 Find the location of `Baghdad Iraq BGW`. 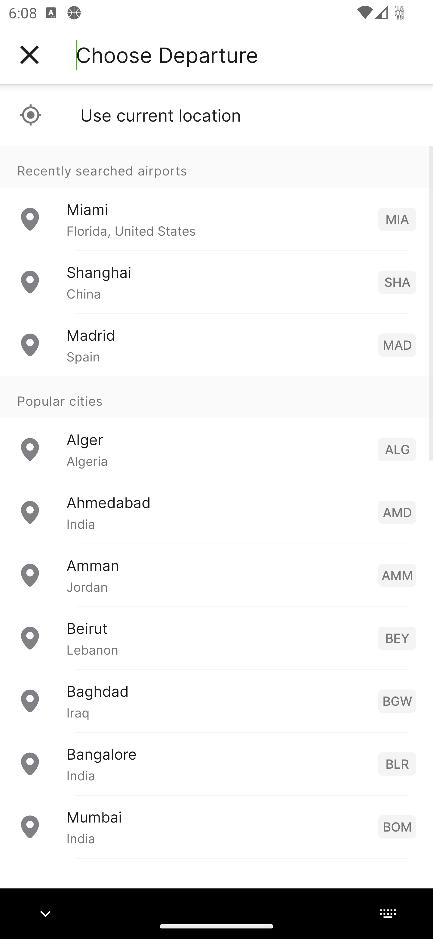

Baghdad Iraq BGW is located at coordinates (216, 701).